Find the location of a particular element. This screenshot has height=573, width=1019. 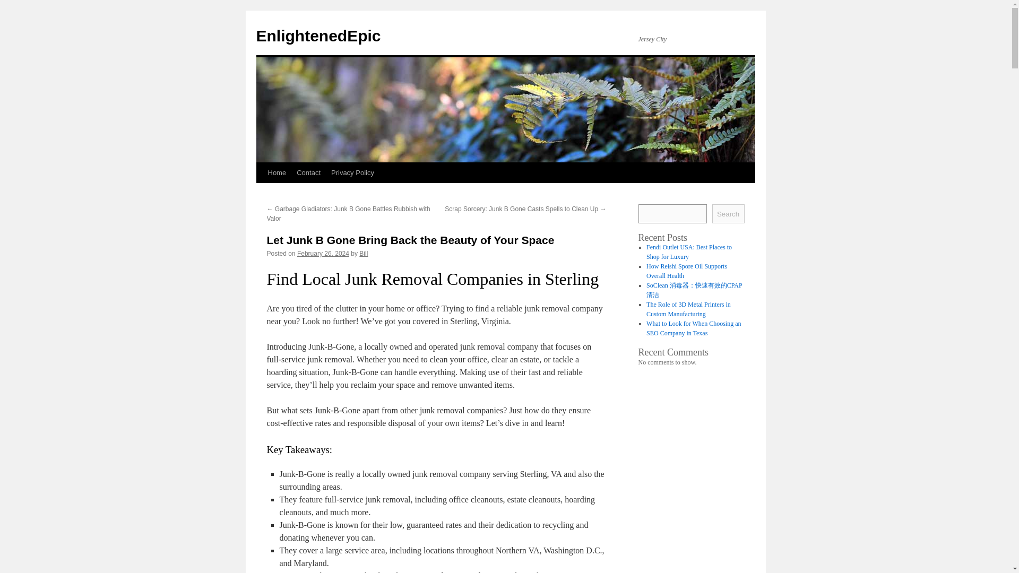

8:54 pm is located at coordinates (323, 253).